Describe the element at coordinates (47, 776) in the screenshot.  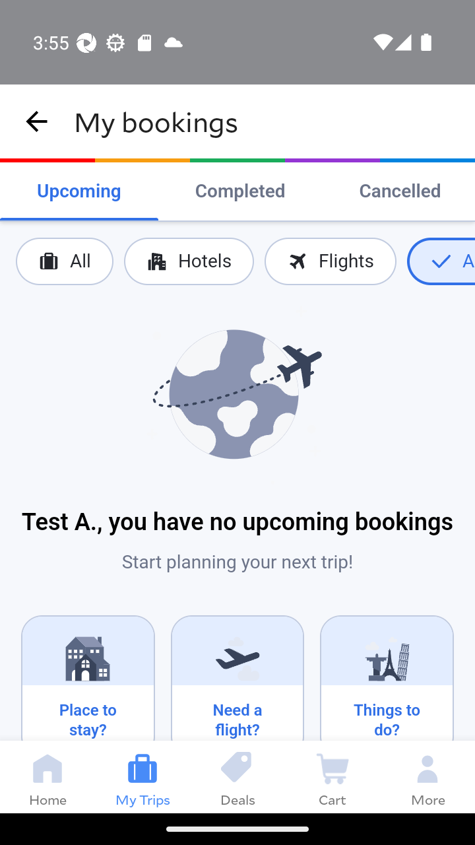
I see `Home` at that location.